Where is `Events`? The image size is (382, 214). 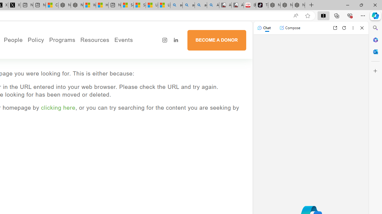 Events is located at coordinates (144, 51).